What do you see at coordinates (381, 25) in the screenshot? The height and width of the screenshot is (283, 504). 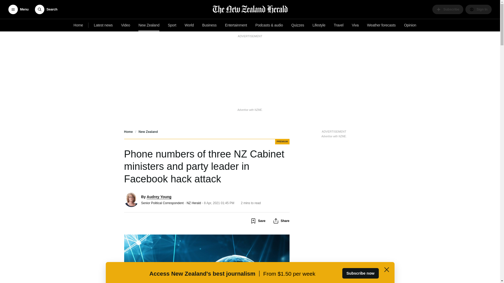 I see `Weather forecasts` at bounding box center [381, 25].